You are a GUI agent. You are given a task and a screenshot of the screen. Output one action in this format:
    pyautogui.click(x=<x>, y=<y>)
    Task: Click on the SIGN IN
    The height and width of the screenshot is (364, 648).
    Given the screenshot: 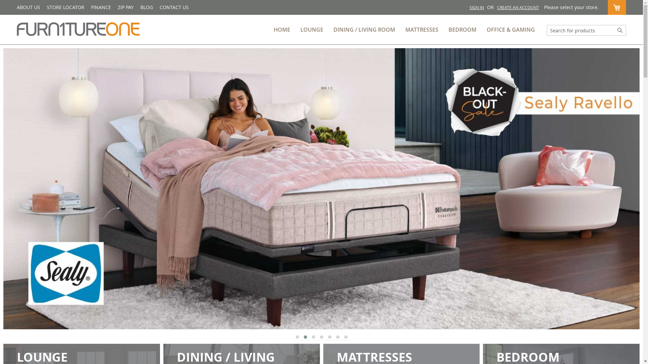 What is the action you would take?
    pyautogui.click(x=477, y=7)
    